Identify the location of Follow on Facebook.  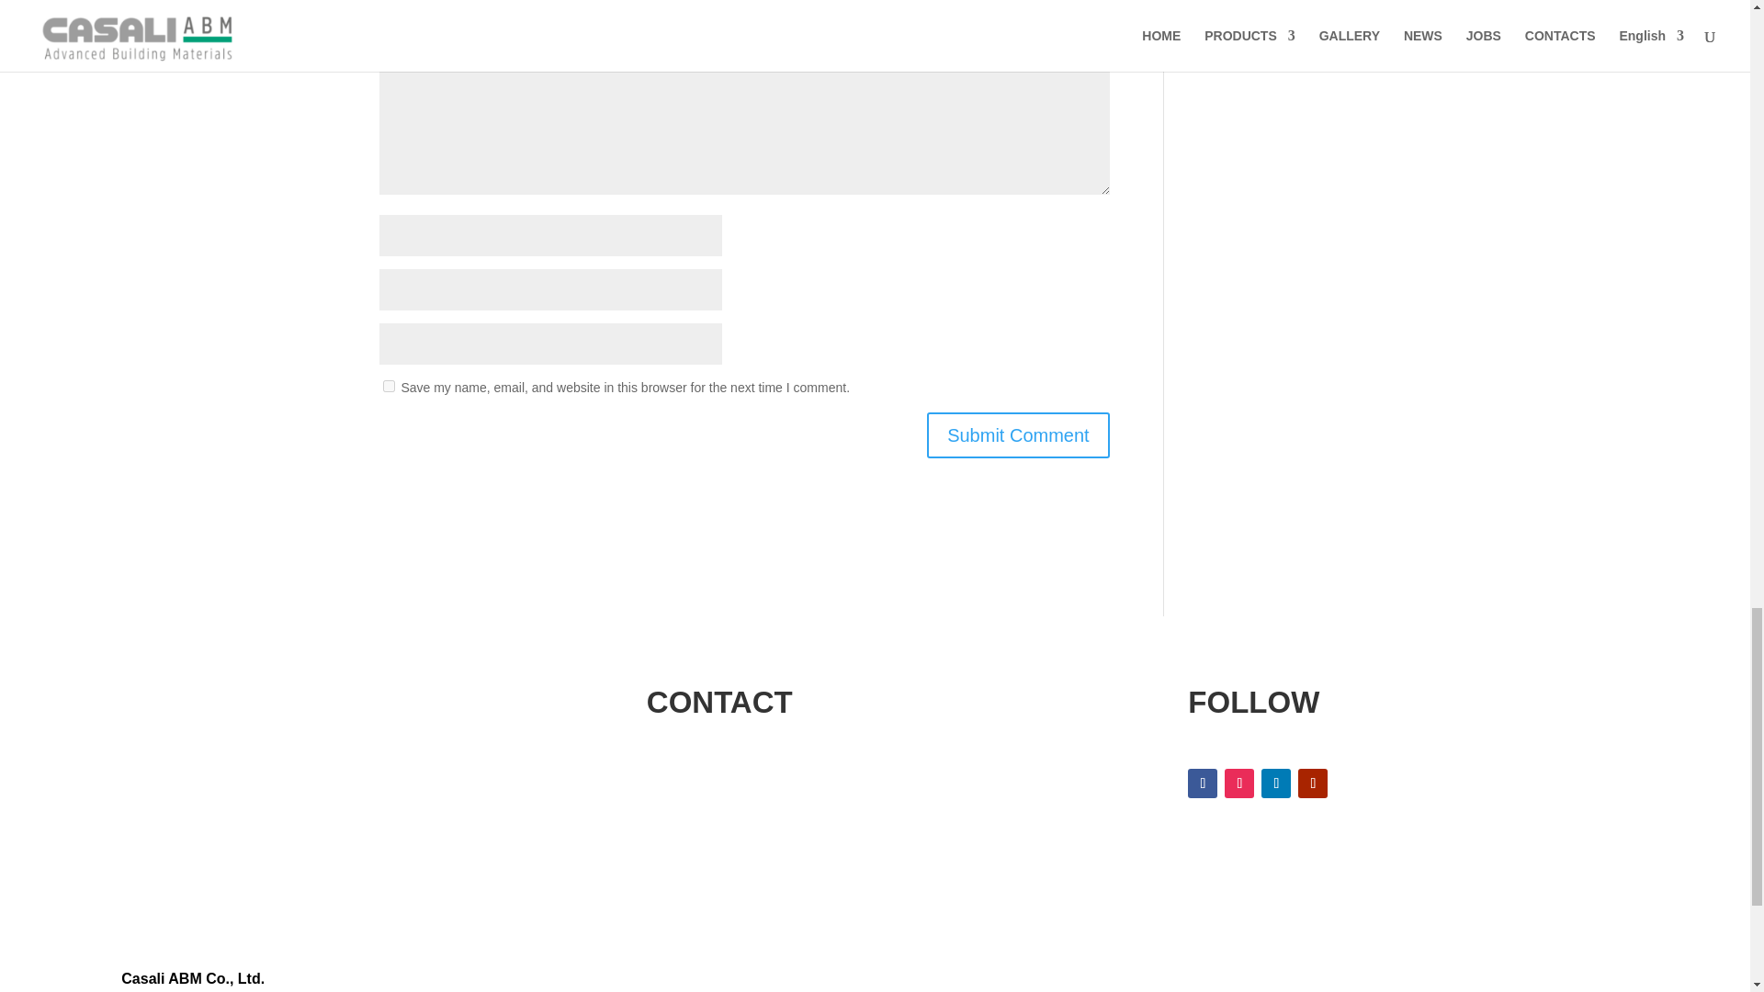
(1202, 783).